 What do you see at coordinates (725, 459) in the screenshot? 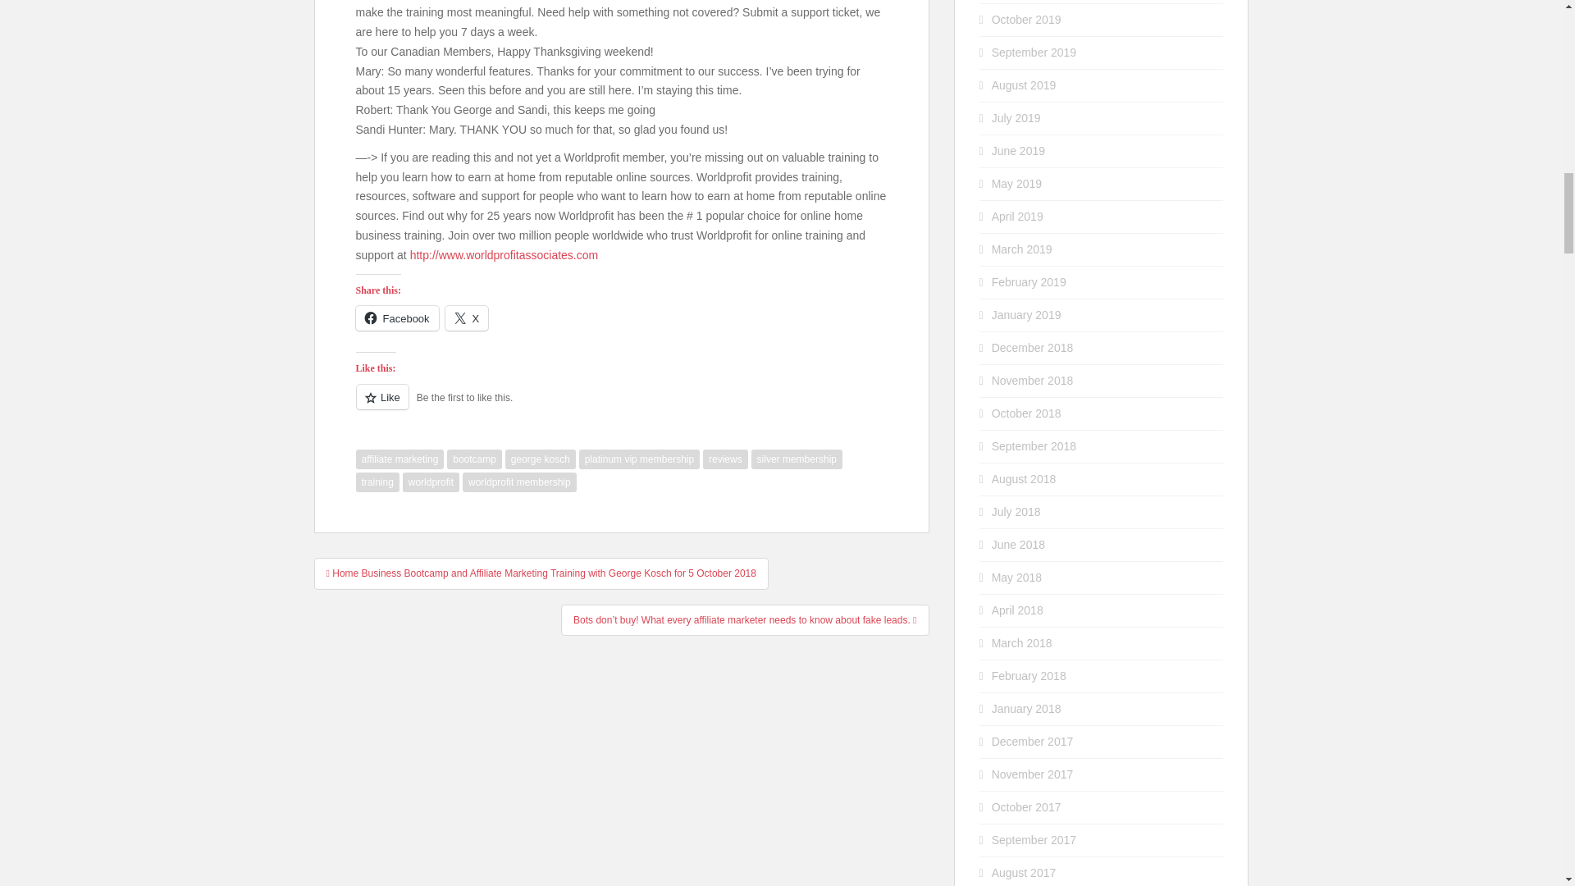
I see `reviews` at bounding box center [725, 459].